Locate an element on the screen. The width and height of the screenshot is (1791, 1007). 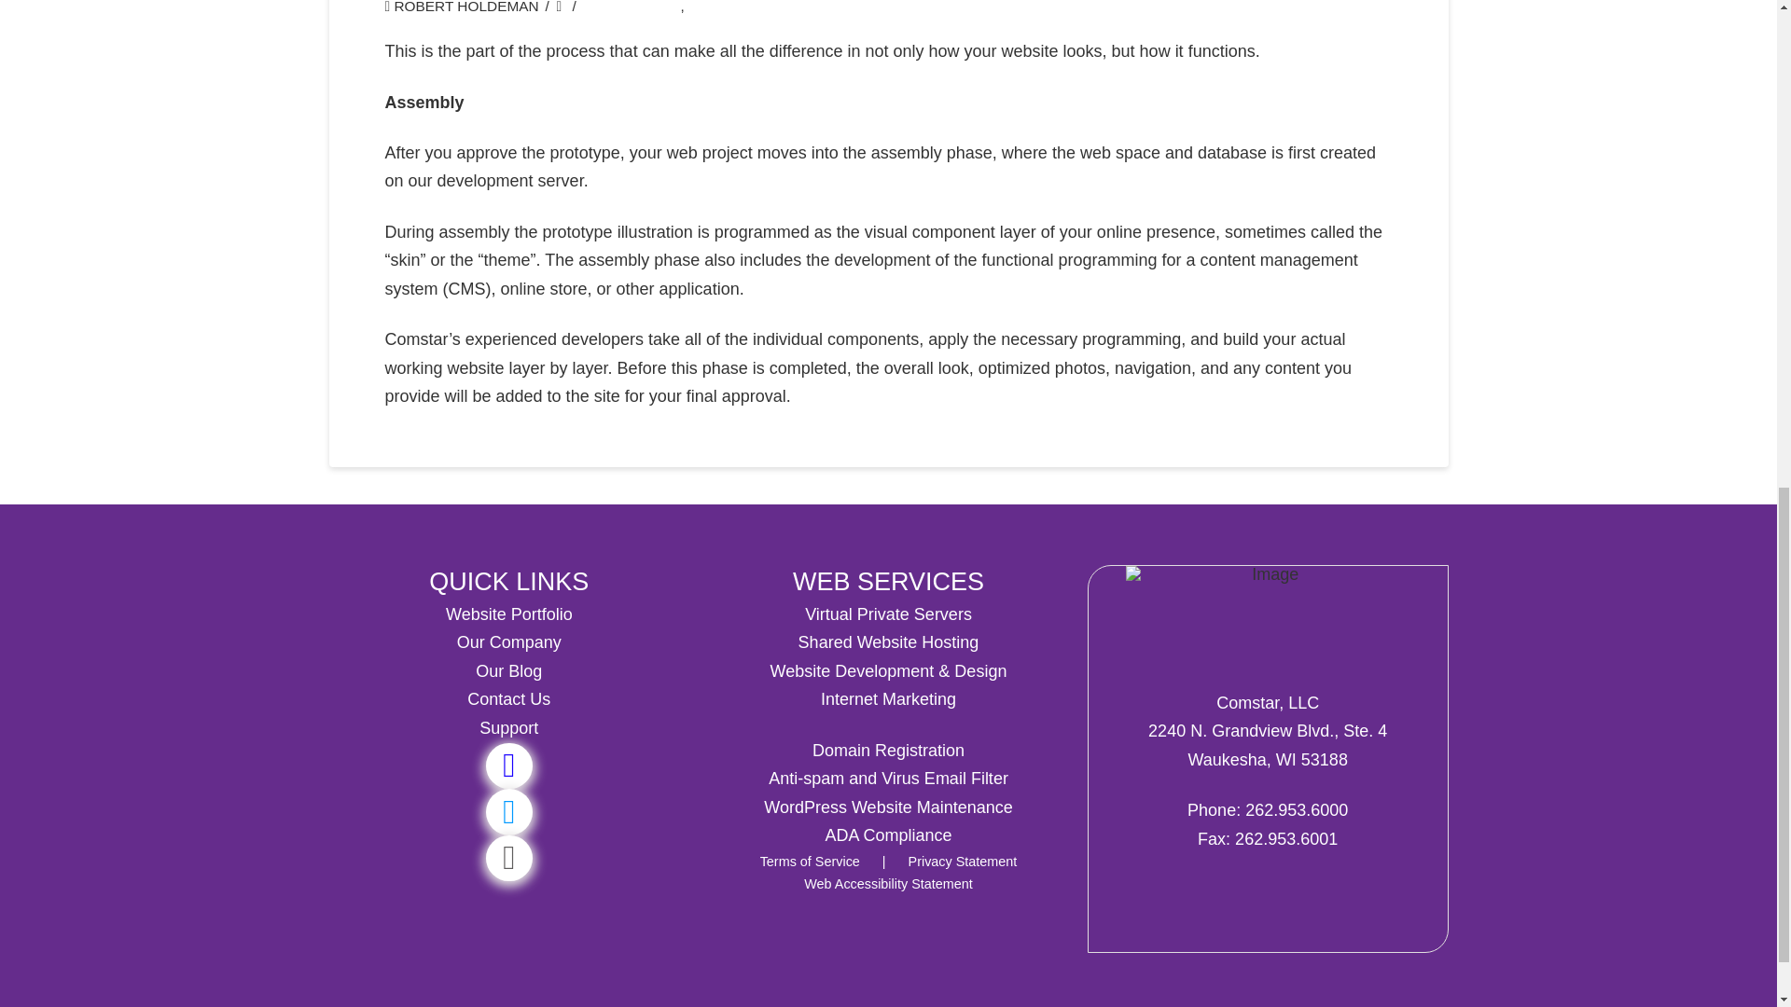
ADA Compliance is located at coordinates (887, 835).